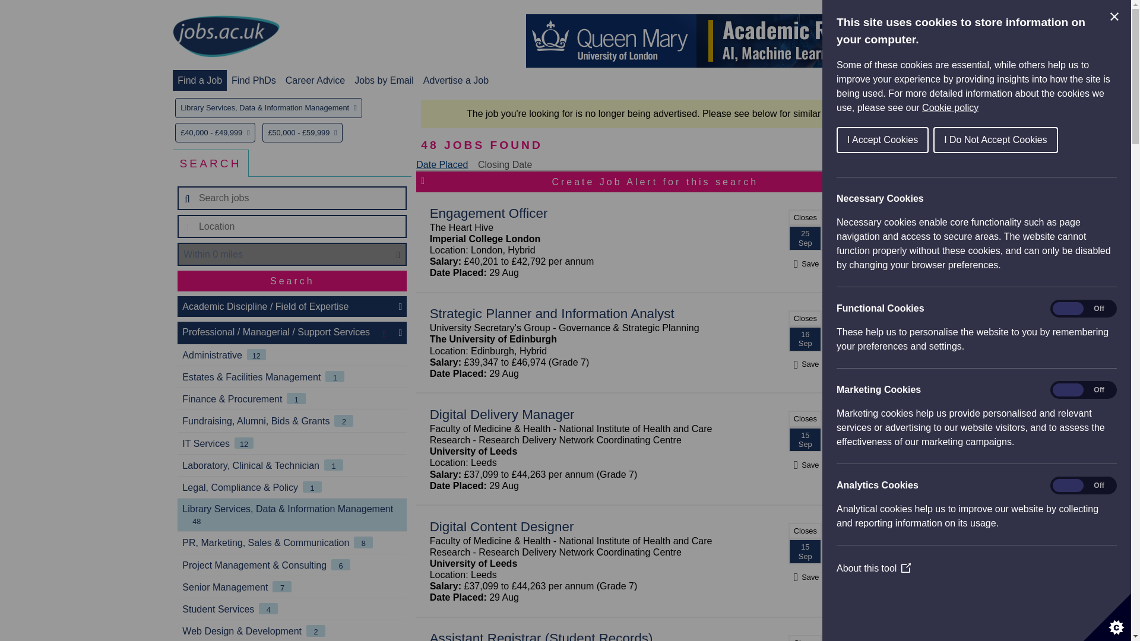 The height and width of the screenshot is (641, 1140). Describe the element at coordinates (384, 80) in the screenshot. I see `Jobs by Email` at that location.